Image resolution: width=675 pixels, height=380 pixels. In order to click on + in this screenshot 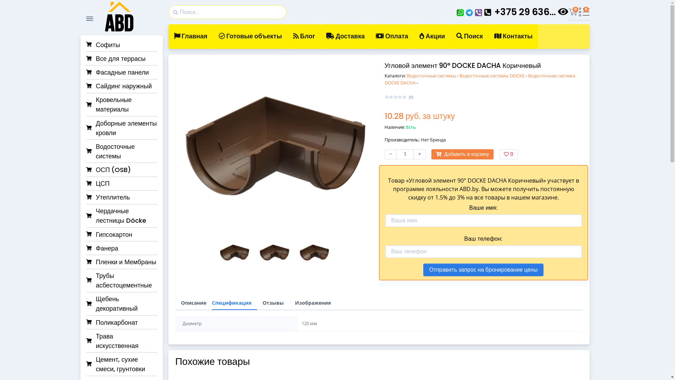, I will do `click(420, 154)`.